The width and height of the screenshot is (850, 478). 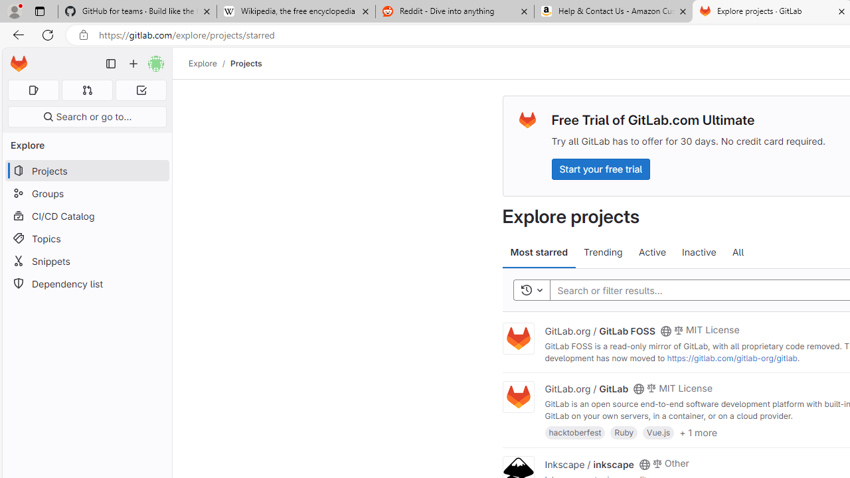 I want to click on Groups, so click(x=86, y=194).